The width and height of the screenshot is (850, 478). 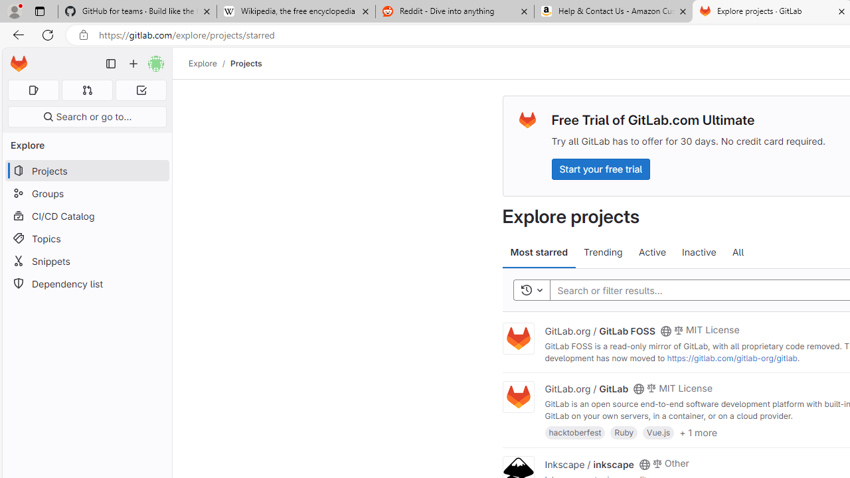 I want to click on Groups, so click(x=86, y=194).